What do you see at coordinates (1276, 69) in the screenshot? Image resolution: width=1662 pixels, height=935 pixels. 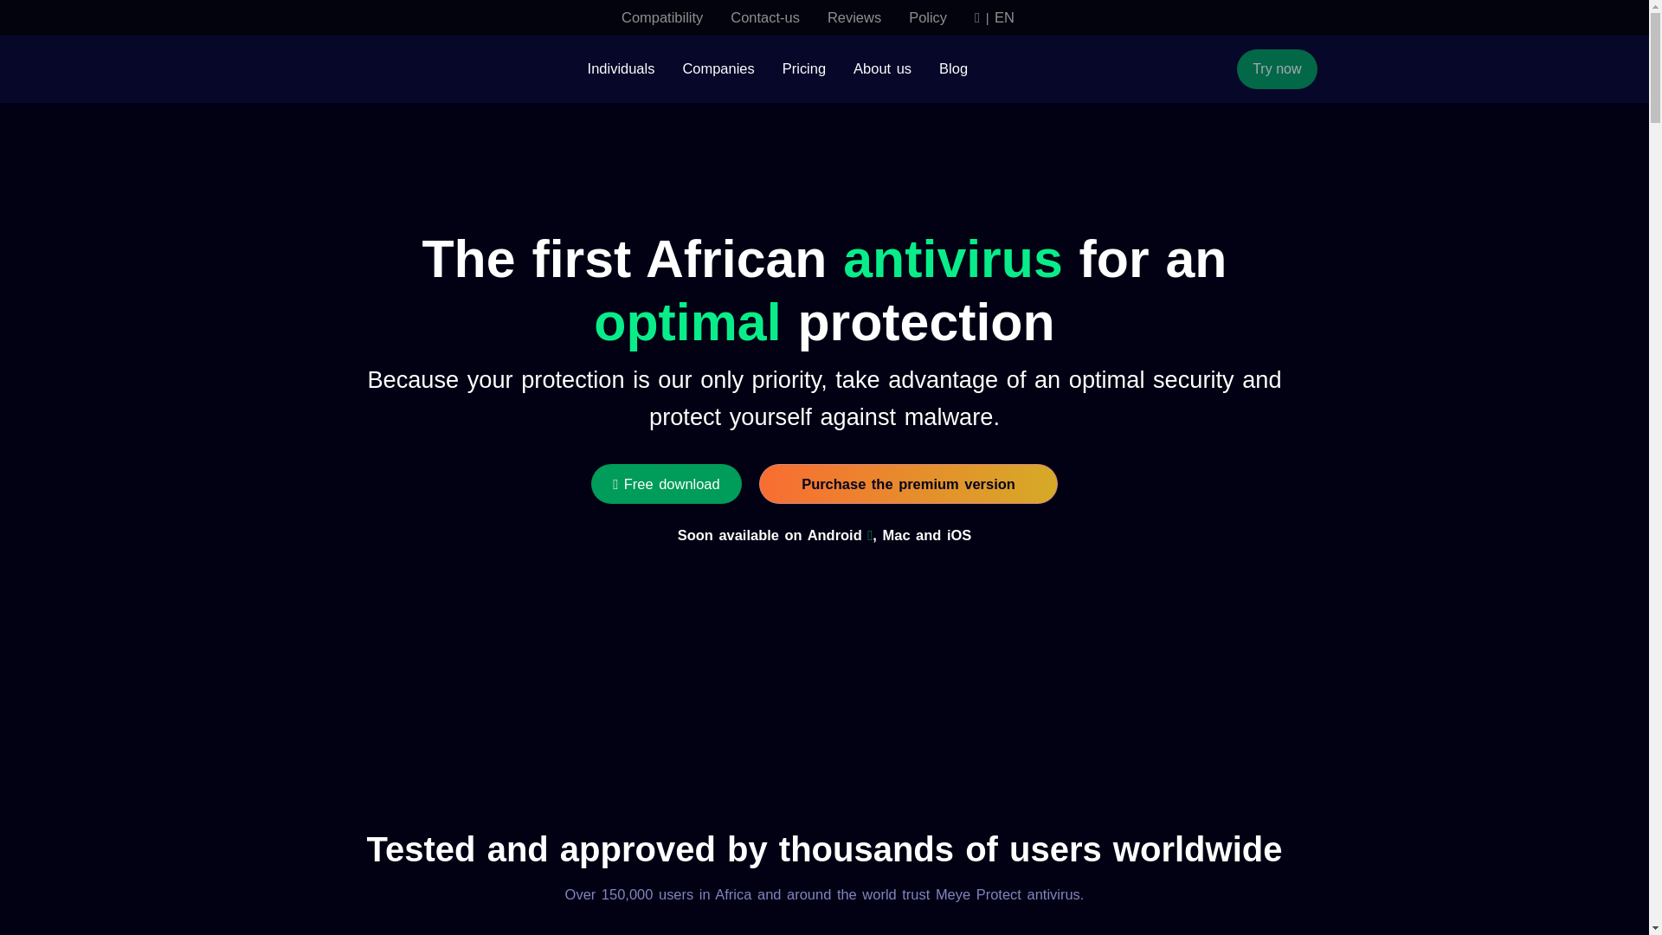 I see `Try now` at bounding box center [1276, 69].